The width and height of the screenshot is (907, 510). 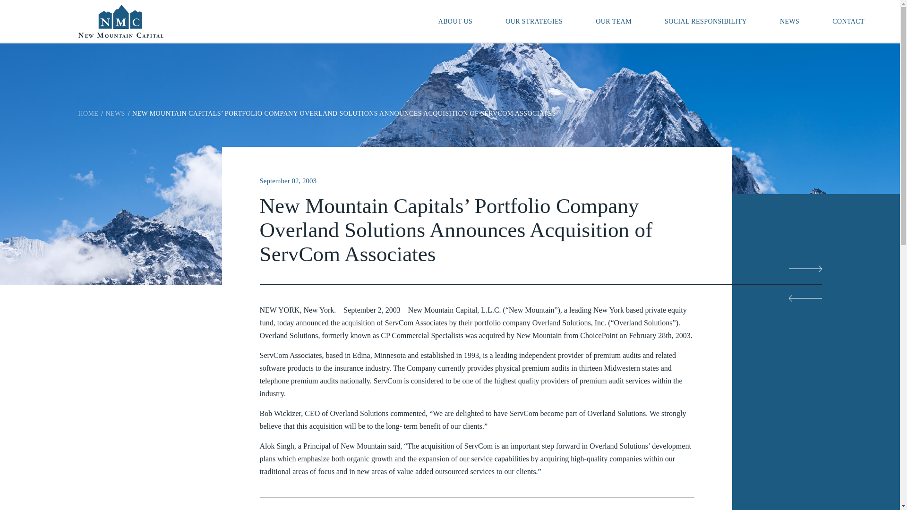 I want to click on HOME, so click(x=88, y=113).